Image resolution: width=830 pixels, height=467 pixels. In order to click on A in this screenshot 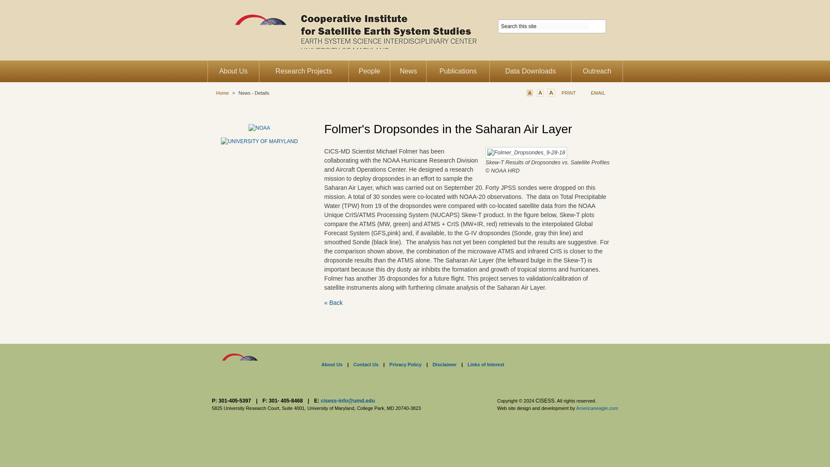, I will do `click(530, 93)`.